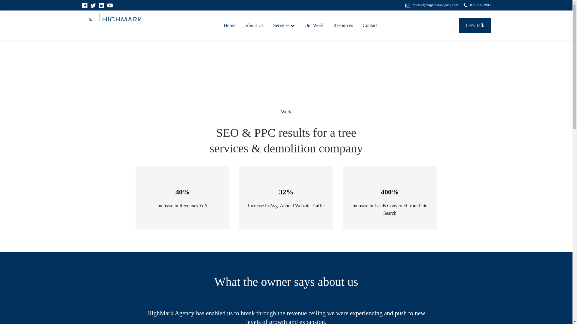 The width and height of the screenshot is (577, 324). Describe the element at coordinates (343, 25) in the screenshot. I see `Resources` at that location.